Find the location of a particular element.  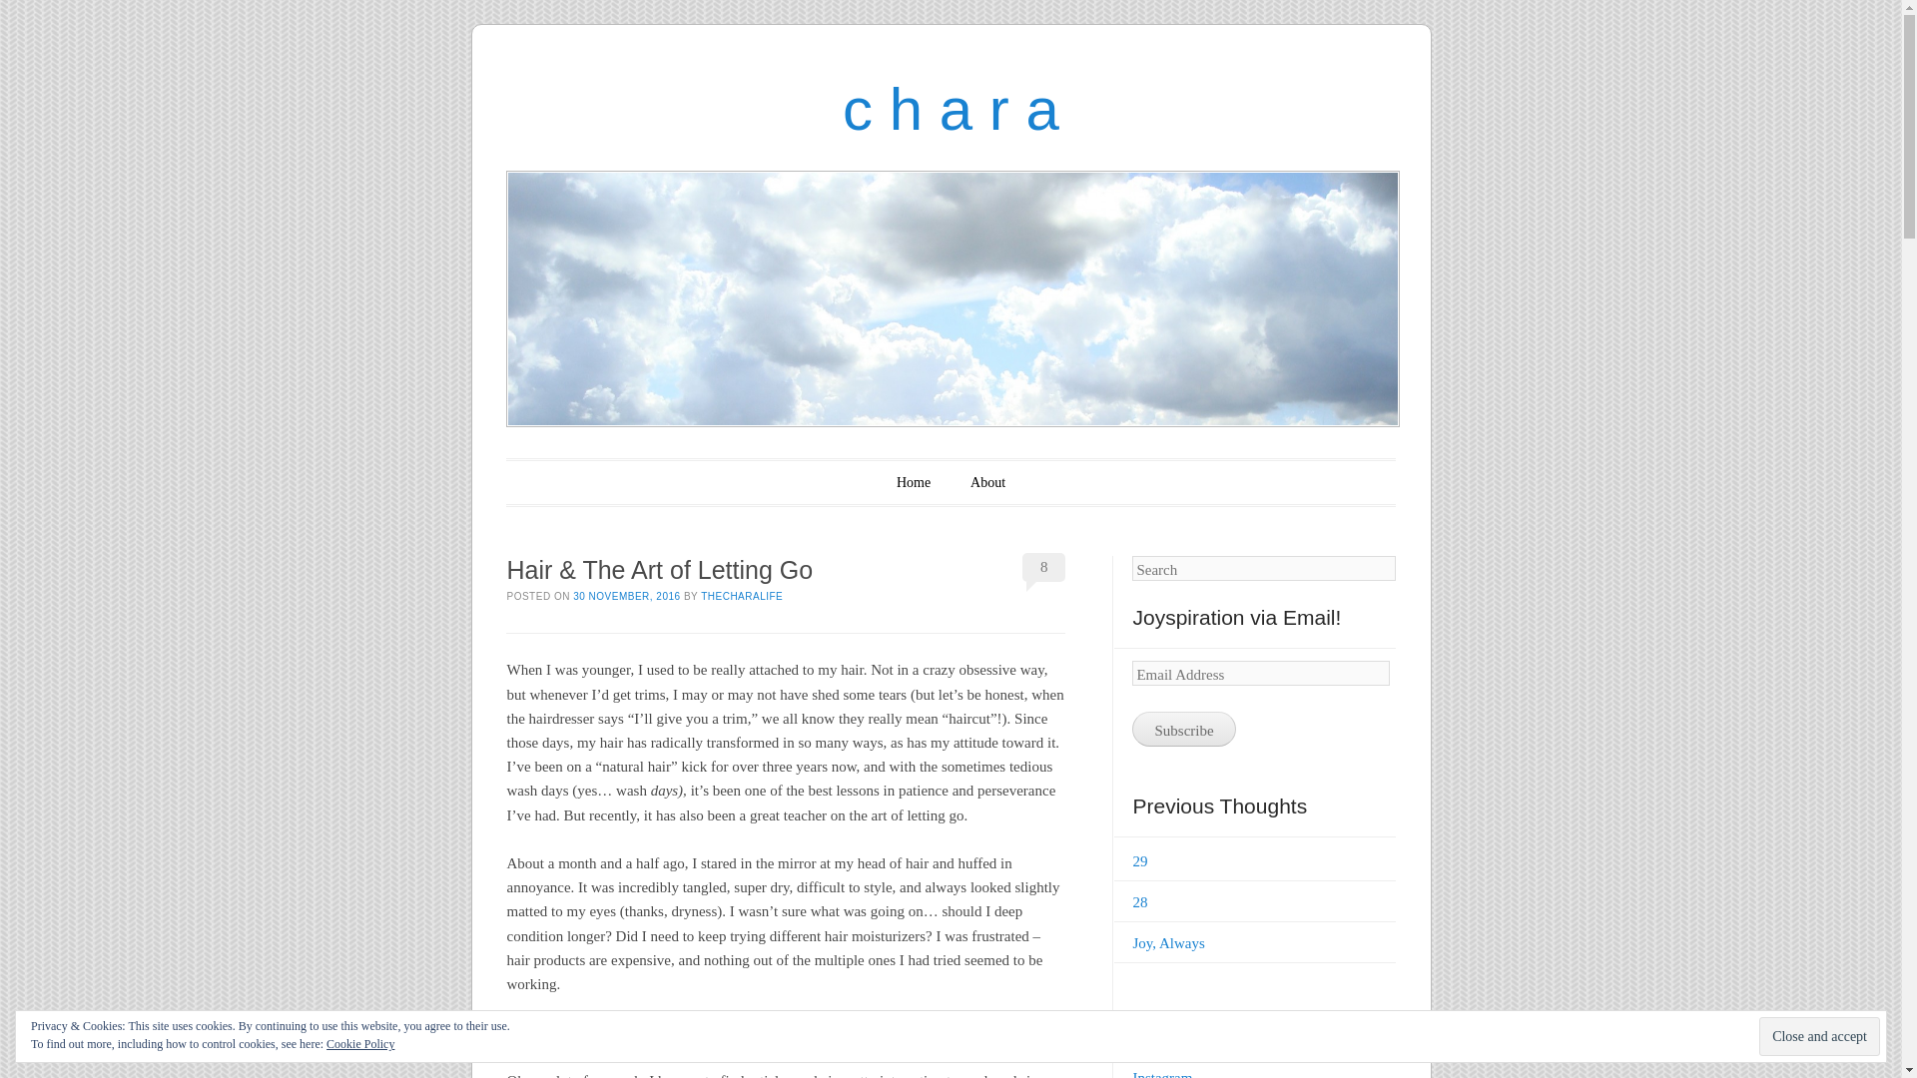

c h a r a is located at coordinates (951, 108).